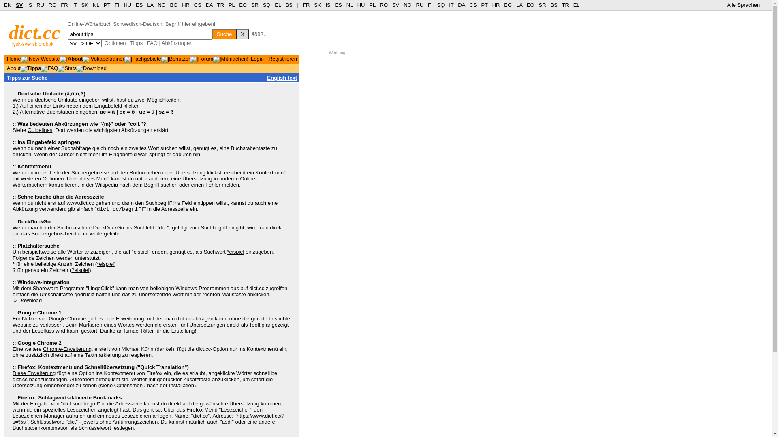 This screenshot has width=778, height=437. What do you see at coordinates (451, 5) in the screenshot?
I see `IT` at bounding box center [451, 5].